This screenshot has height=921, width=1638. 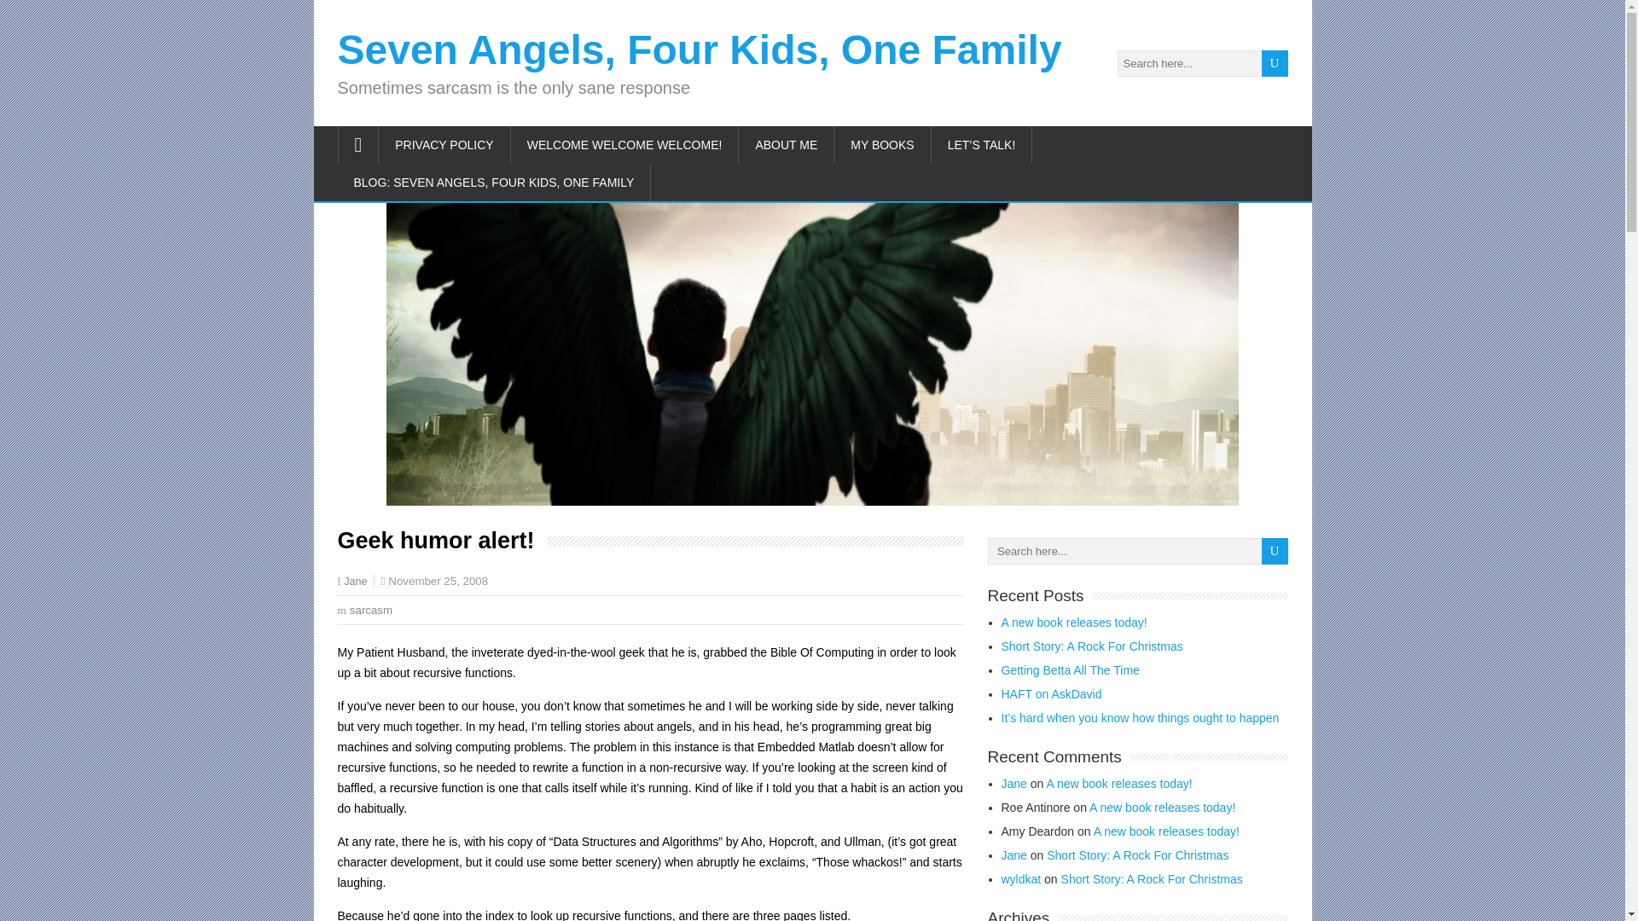 What do you see at coordinates (355, 582) in the screenshot?
I see `Posts by Jane` at bounding box center [355, 582].